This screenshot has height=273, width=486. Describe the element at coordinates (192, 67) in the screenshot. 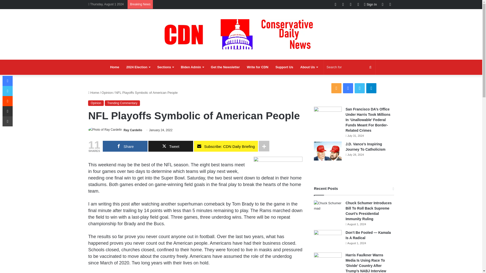

I see `Biden Admin` at that location.